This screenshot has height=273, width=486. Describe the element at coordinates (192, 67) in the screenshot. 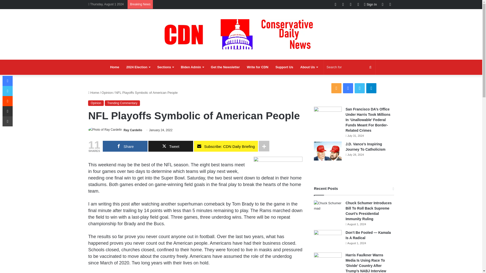

I see `Biden Admin` at that location.